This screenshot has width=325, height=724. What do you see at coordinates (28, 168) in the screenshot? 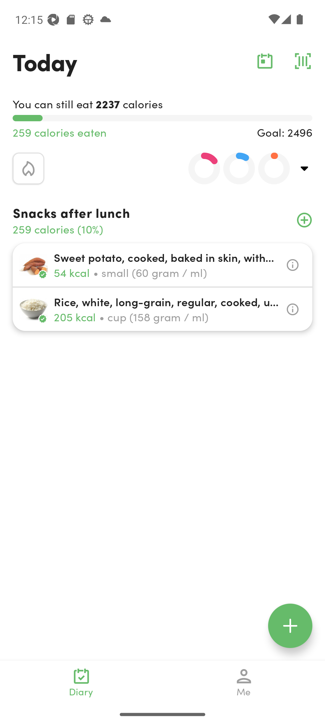
I see `calorie_icon` at bounding box center [28, 168].